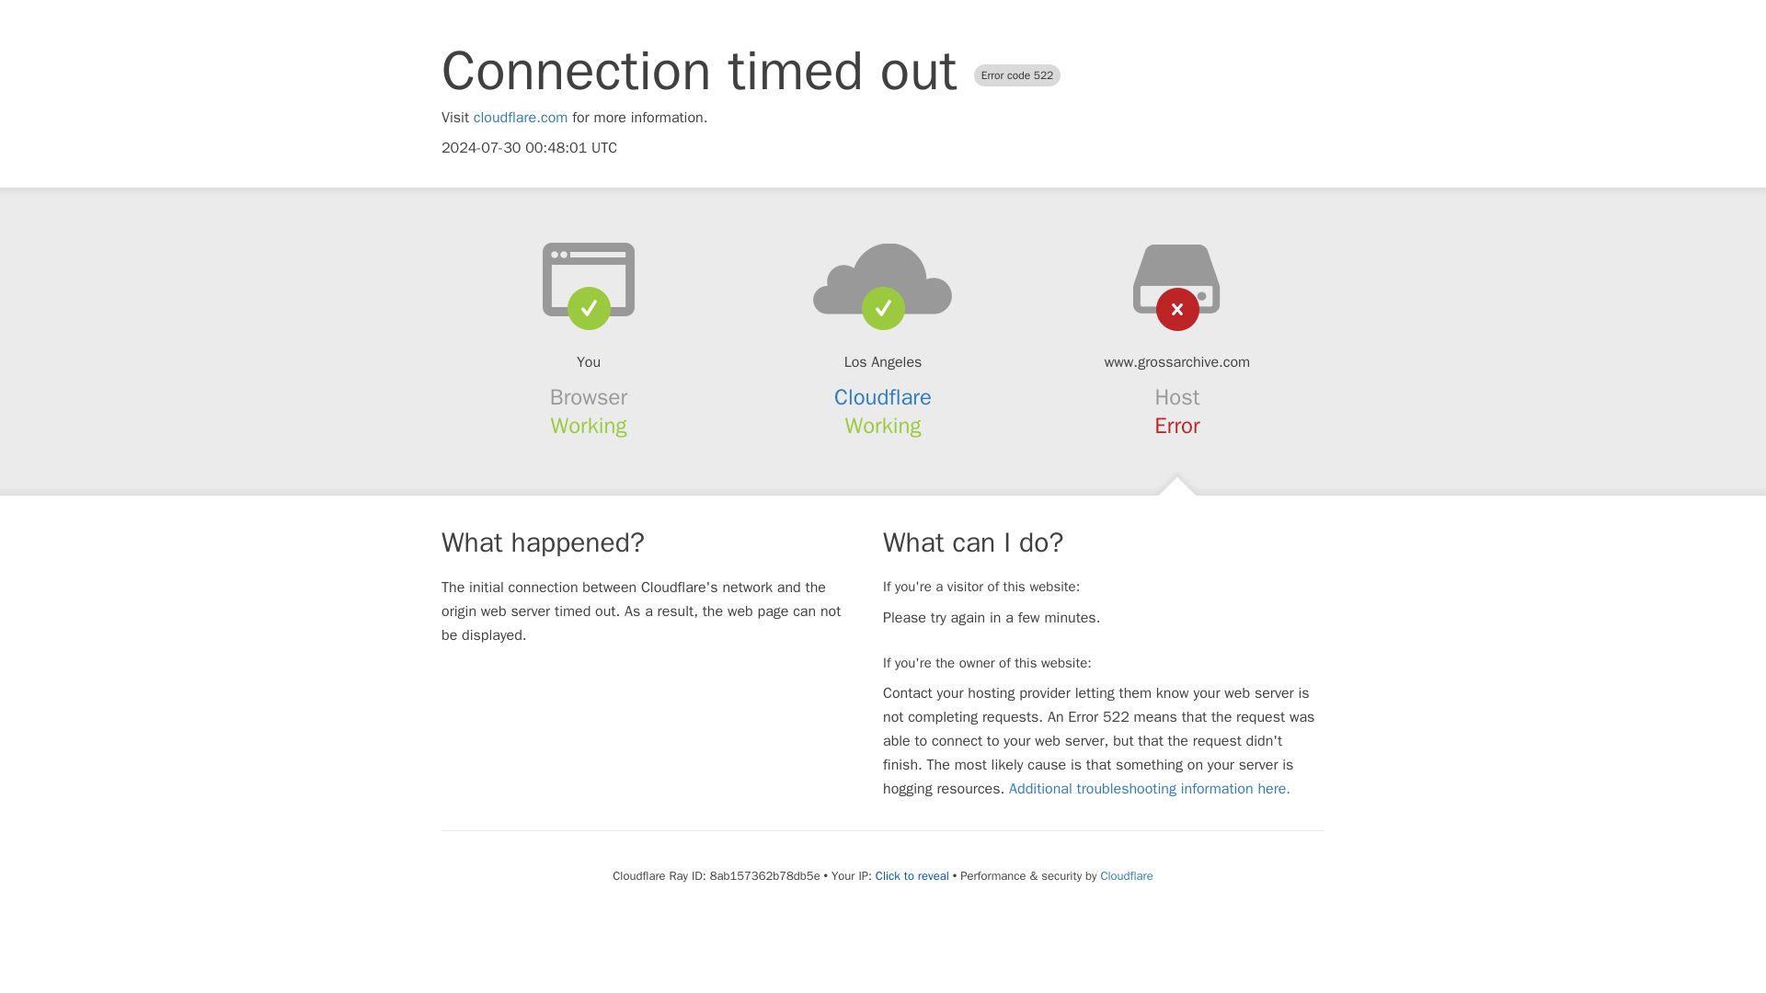  Describe the element at coordinates (1150, 789) in the screenshot. I see `Additional troubleshooting information here.` at that location.